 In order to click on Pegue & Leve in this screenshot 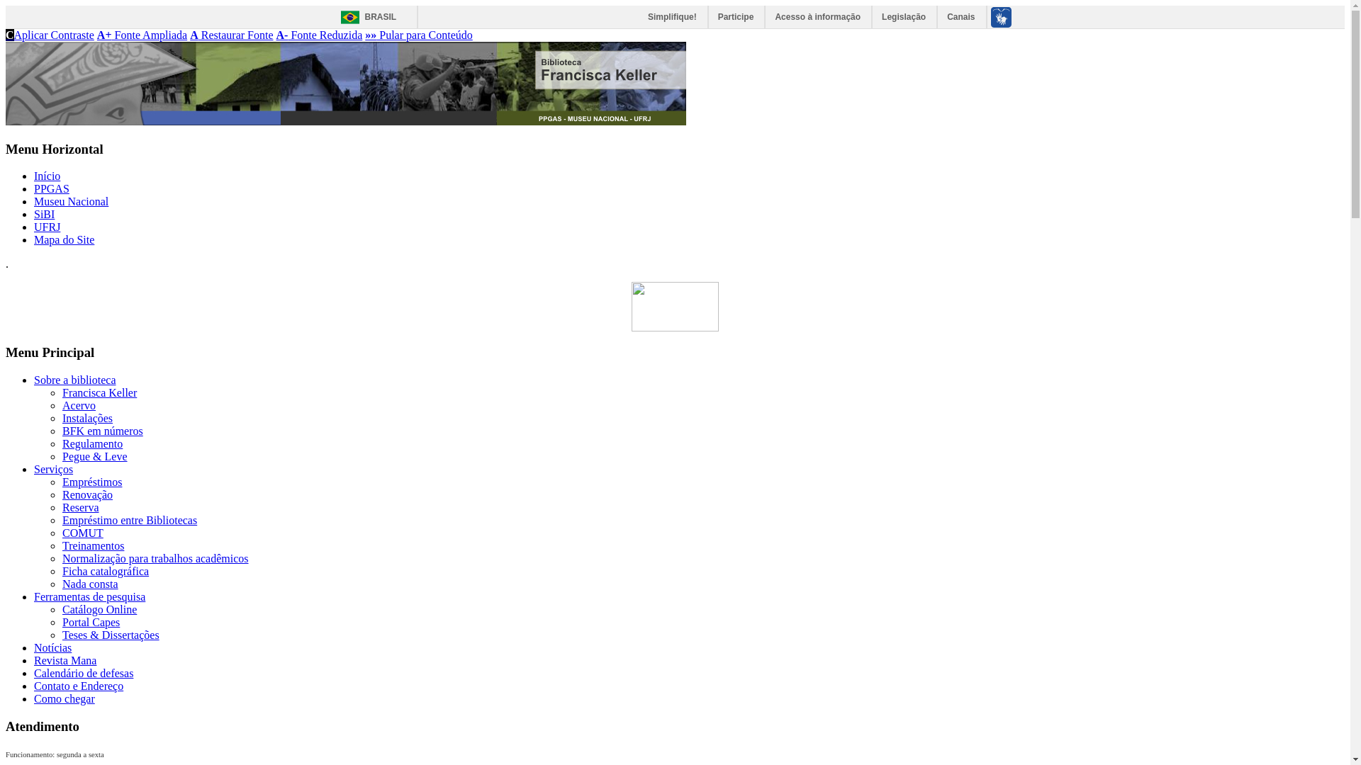, I will do `click(95, 456)`.